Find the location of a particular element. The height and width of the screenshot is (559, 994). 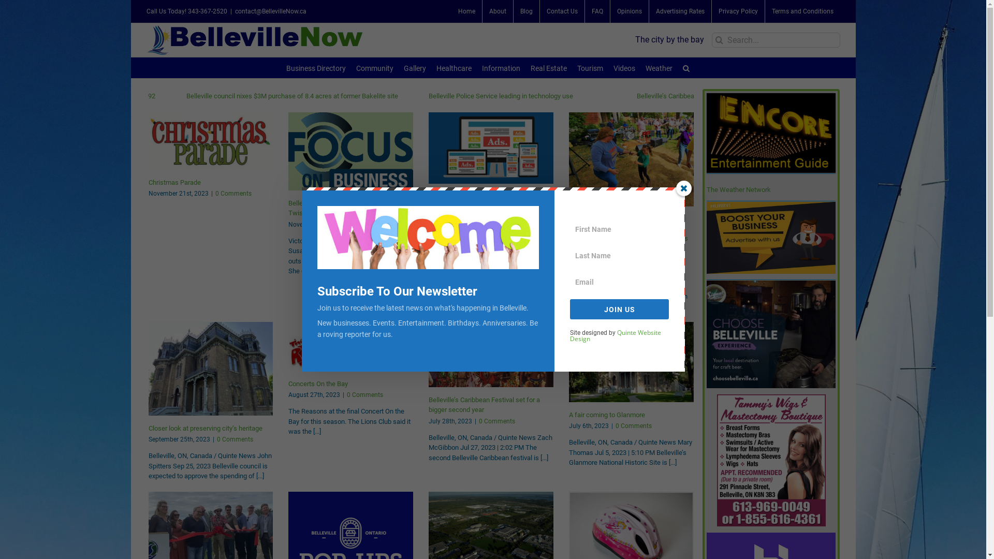

Blog is located at coordinates (527, 11).